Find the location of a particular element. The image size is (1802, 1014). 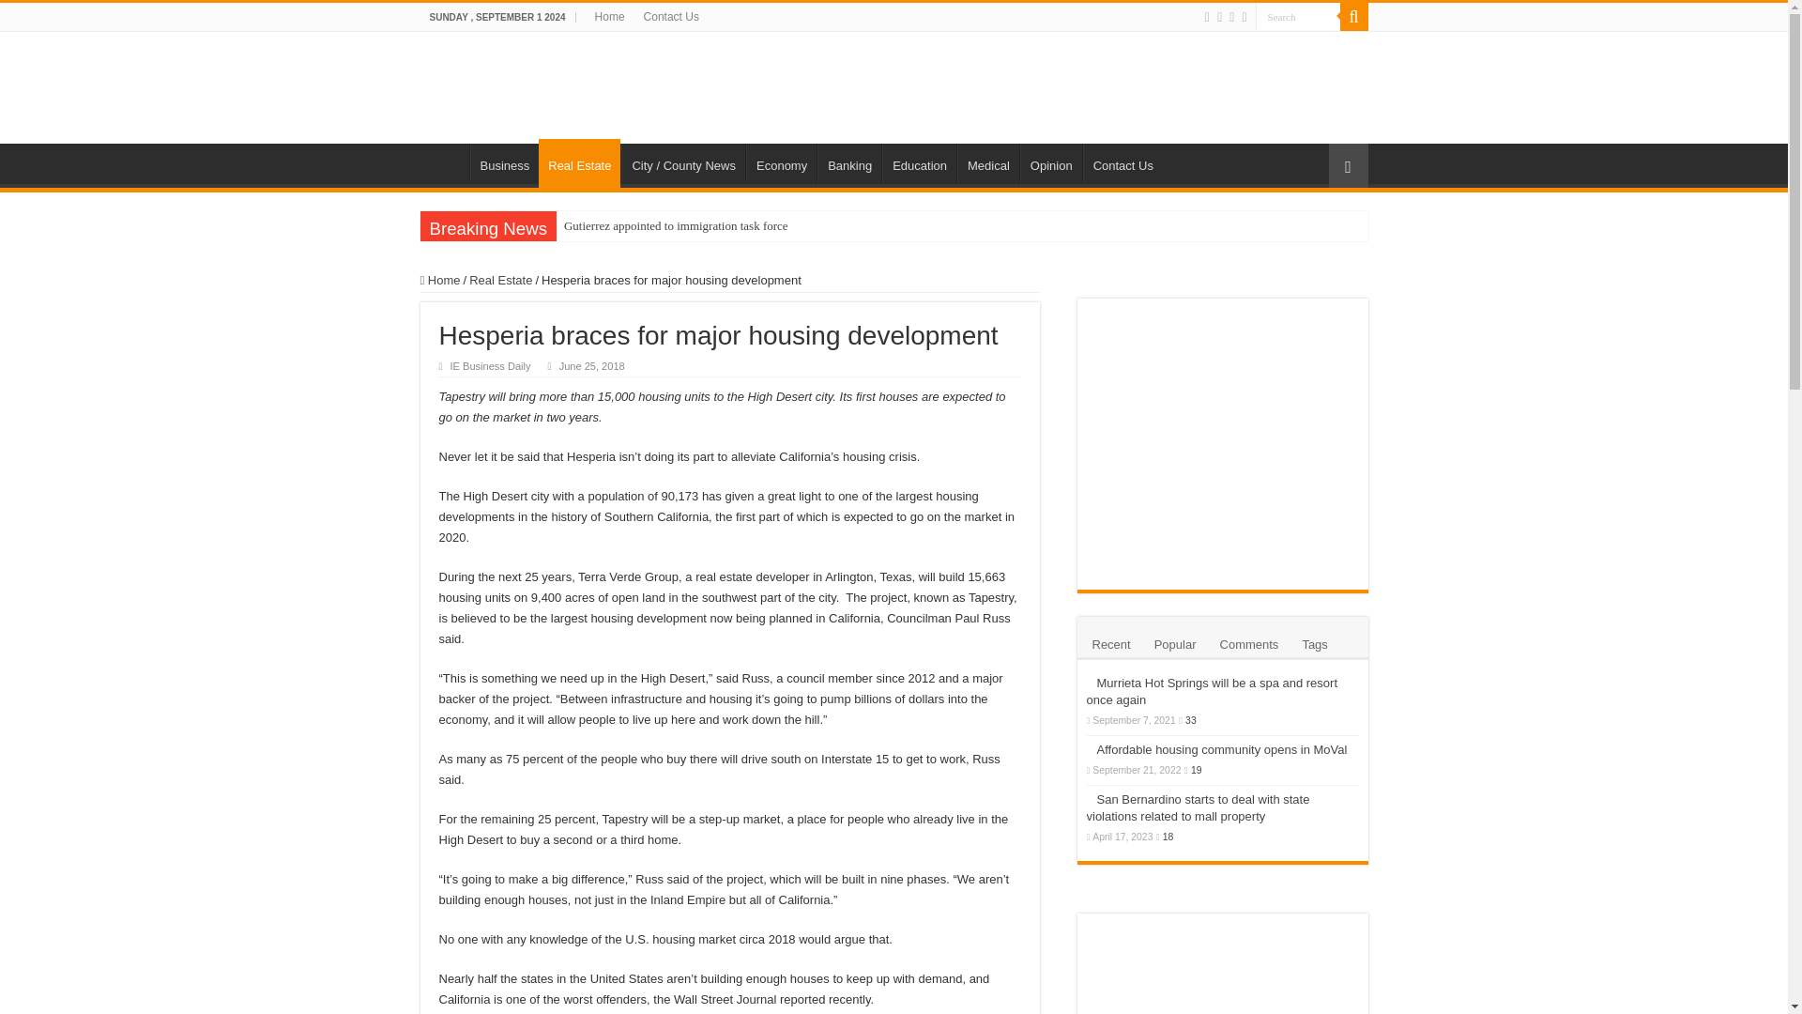

Education is located at coordinates (920, 163).